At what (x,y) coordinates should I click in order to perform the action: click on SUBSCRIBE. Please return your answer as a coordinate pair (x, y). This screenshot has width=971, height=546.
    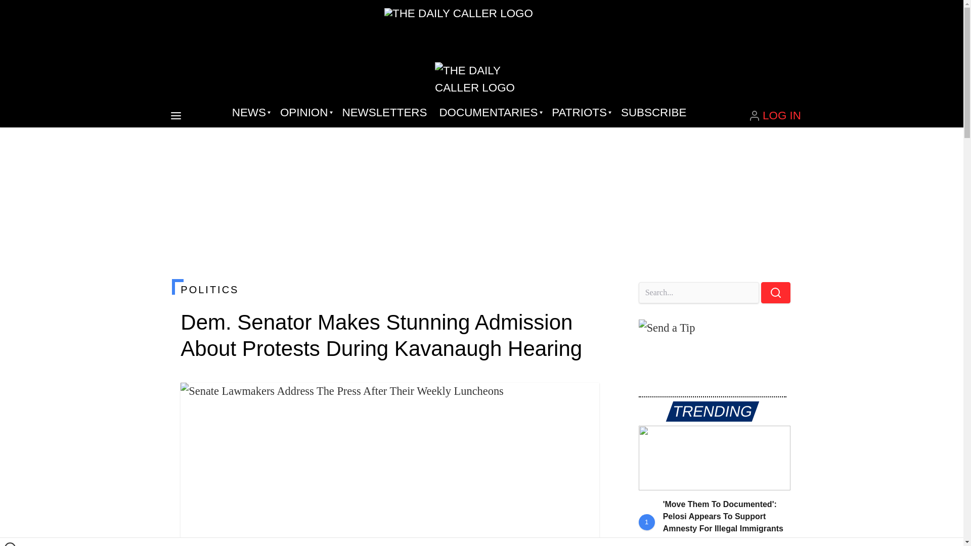
    Looking at the image, I should click on (653, 112).